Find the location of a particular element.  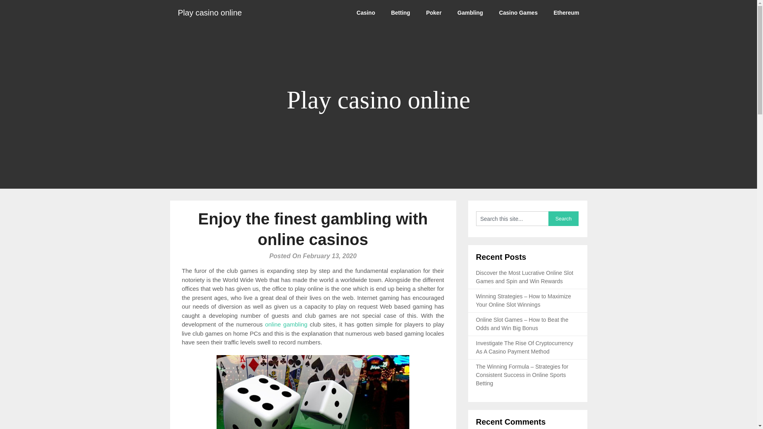

Ethereum is located at coordinates (566, 13).